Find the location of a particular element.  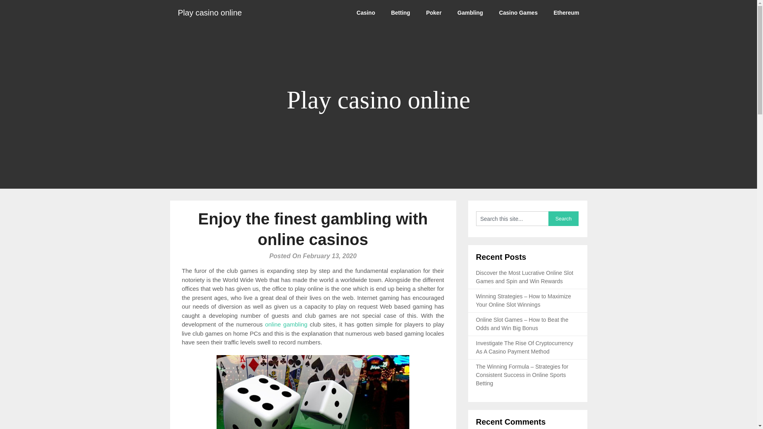

Ethereum is located at coordinates (566, 13).